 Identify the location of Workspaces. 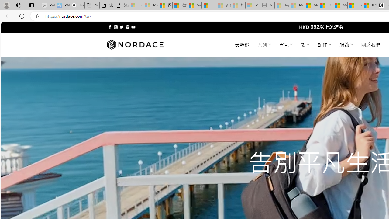
(19, 5).